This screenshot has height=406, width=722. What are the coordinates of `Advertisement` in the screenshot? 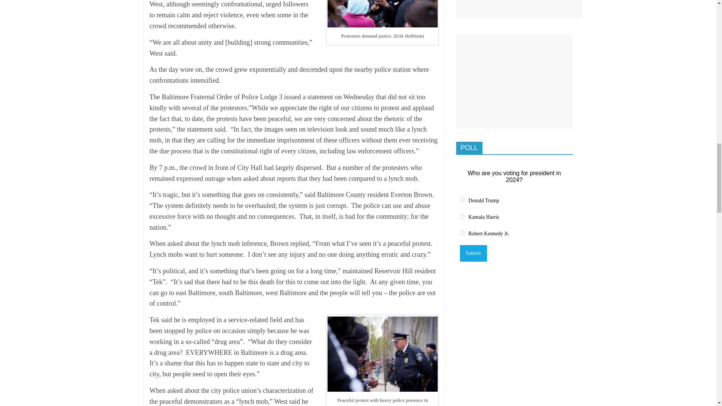 It's located at (514, 81).